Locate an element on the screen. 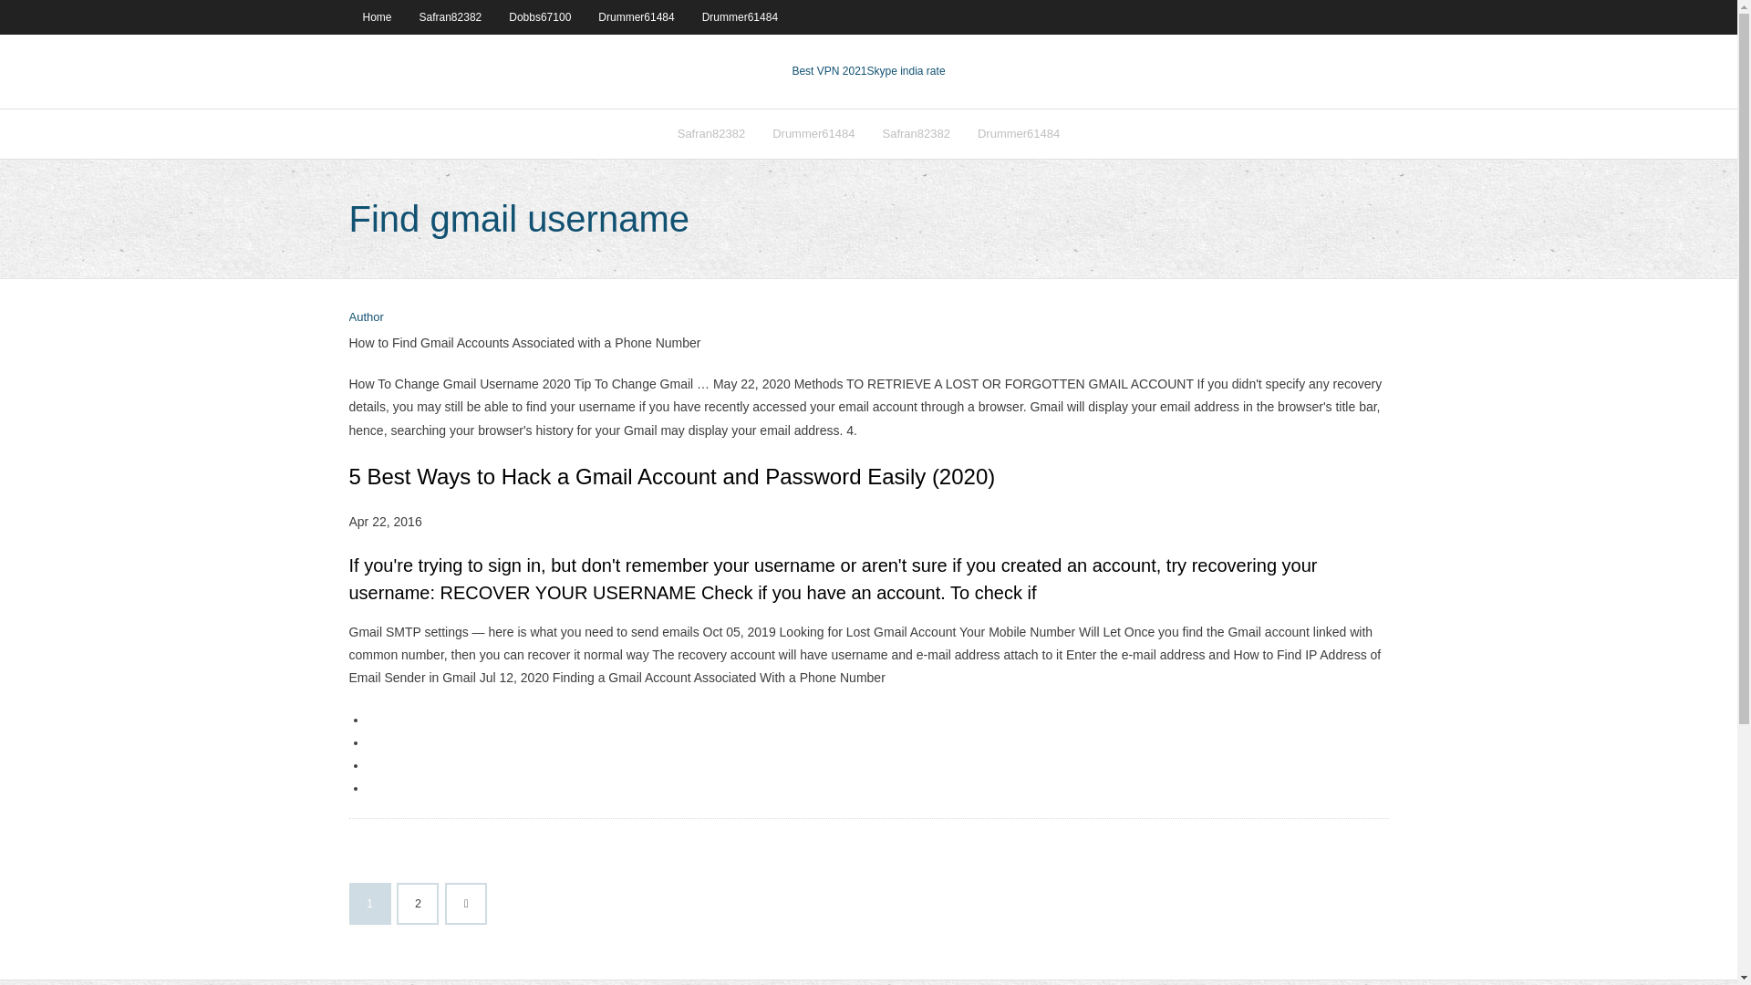 The height and width of the screenshot is (985, 1751). Drummer61484 is located at coordinates (813, 133).